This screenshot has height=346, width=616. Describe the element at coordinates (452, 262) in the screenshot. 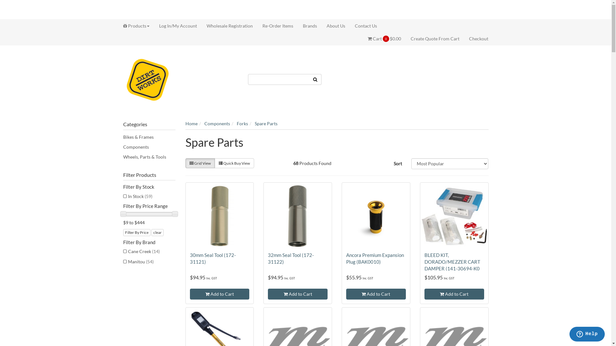

I see `BLEED KIT, DORADO/MEZZER CART DAMPER (141-30694-K0` at that location.